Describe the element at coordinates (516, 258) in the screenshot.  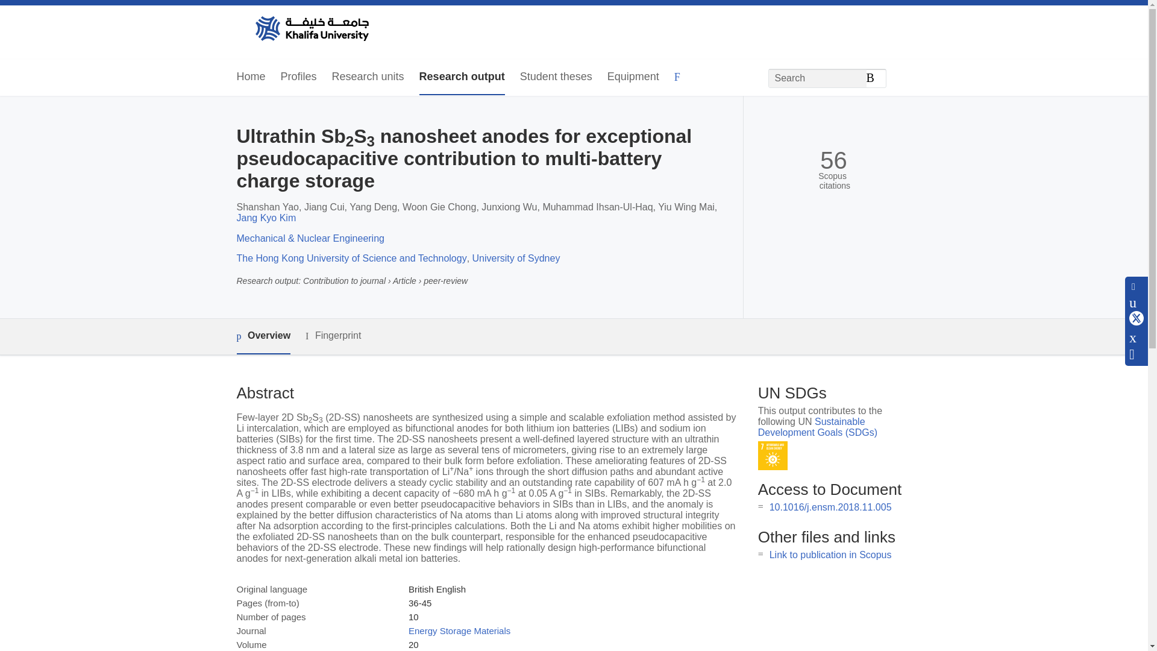
I see `University of Sydney` at that location.